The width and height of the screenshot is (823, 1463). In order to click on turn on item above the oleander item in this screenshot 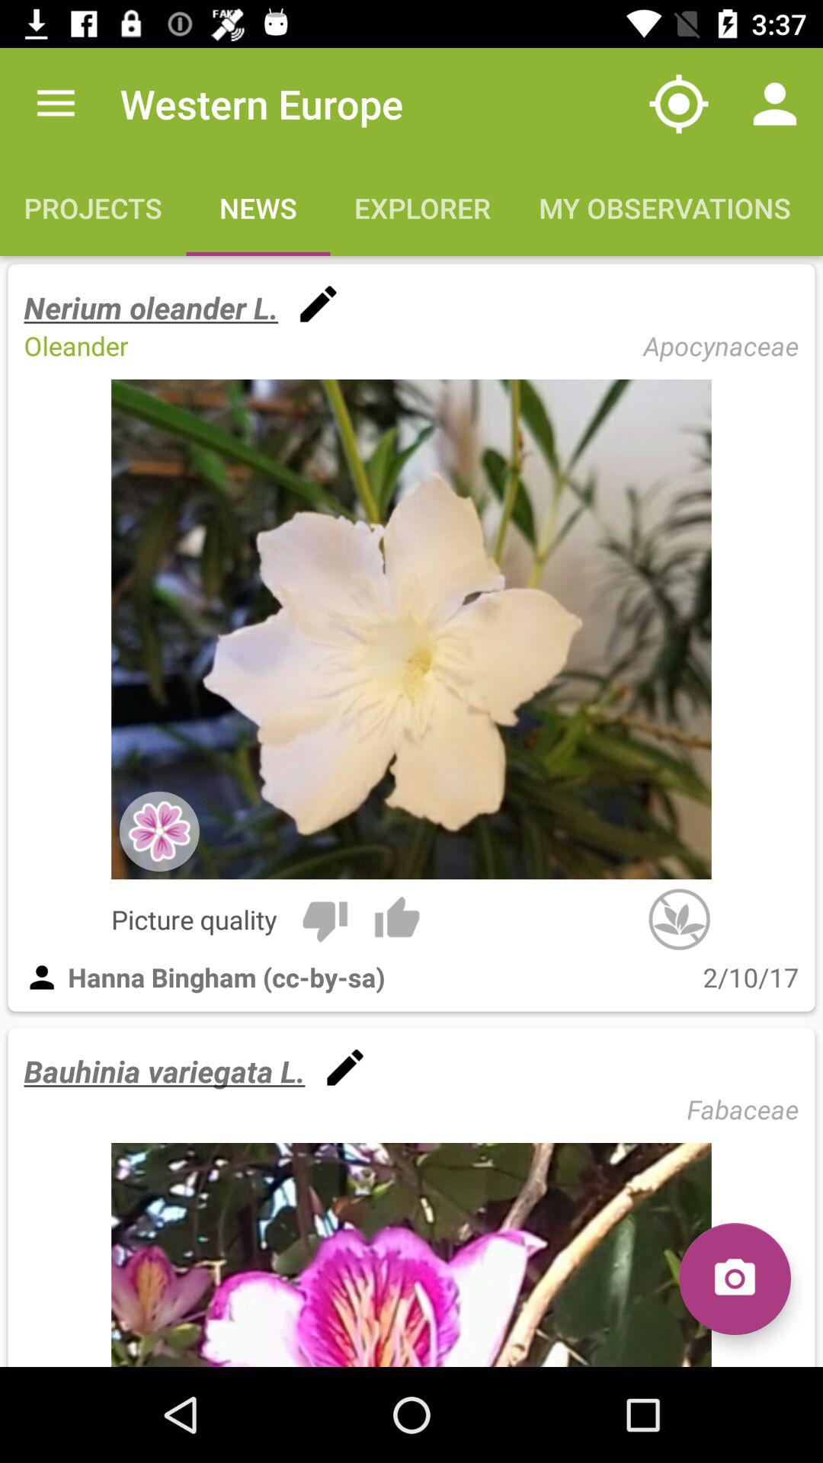, I will do `click(151, 308)`.